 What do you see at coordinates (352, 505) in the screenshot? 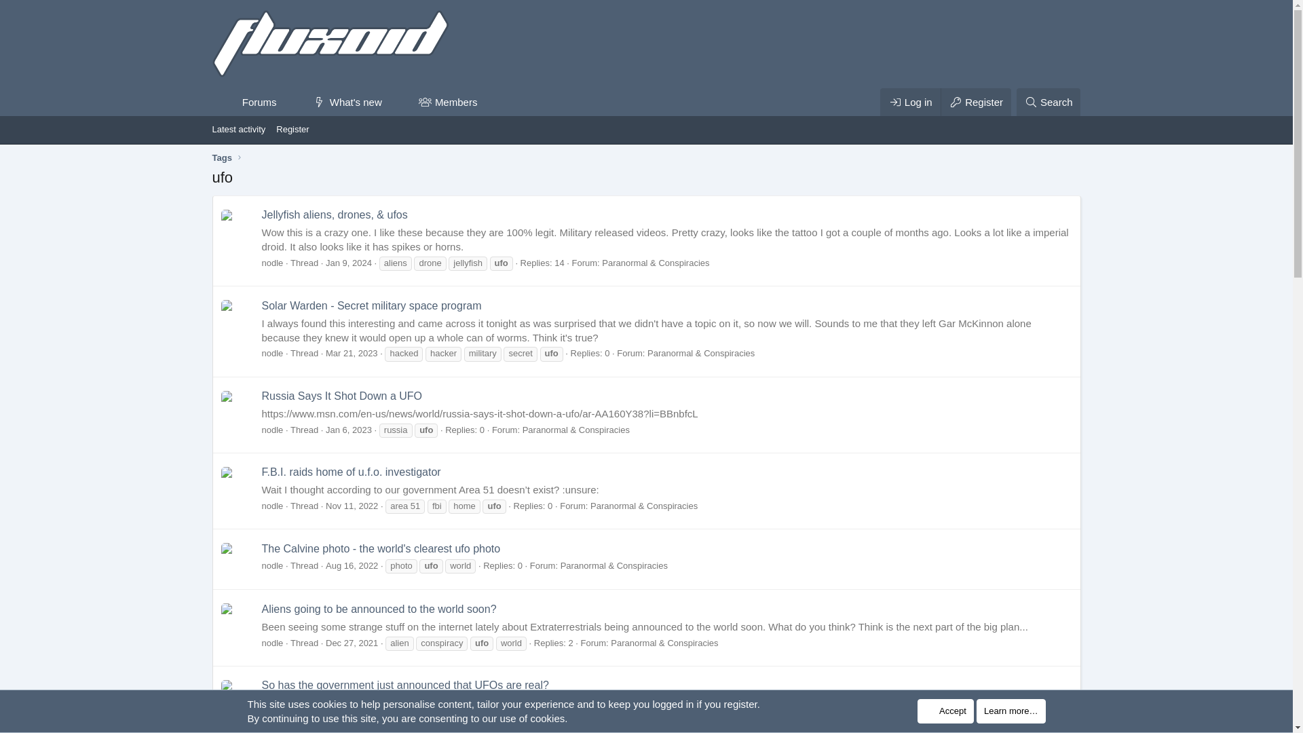
I see `Nov 11, 2022 at 1:54 PM` at bounding box center [352, 505].